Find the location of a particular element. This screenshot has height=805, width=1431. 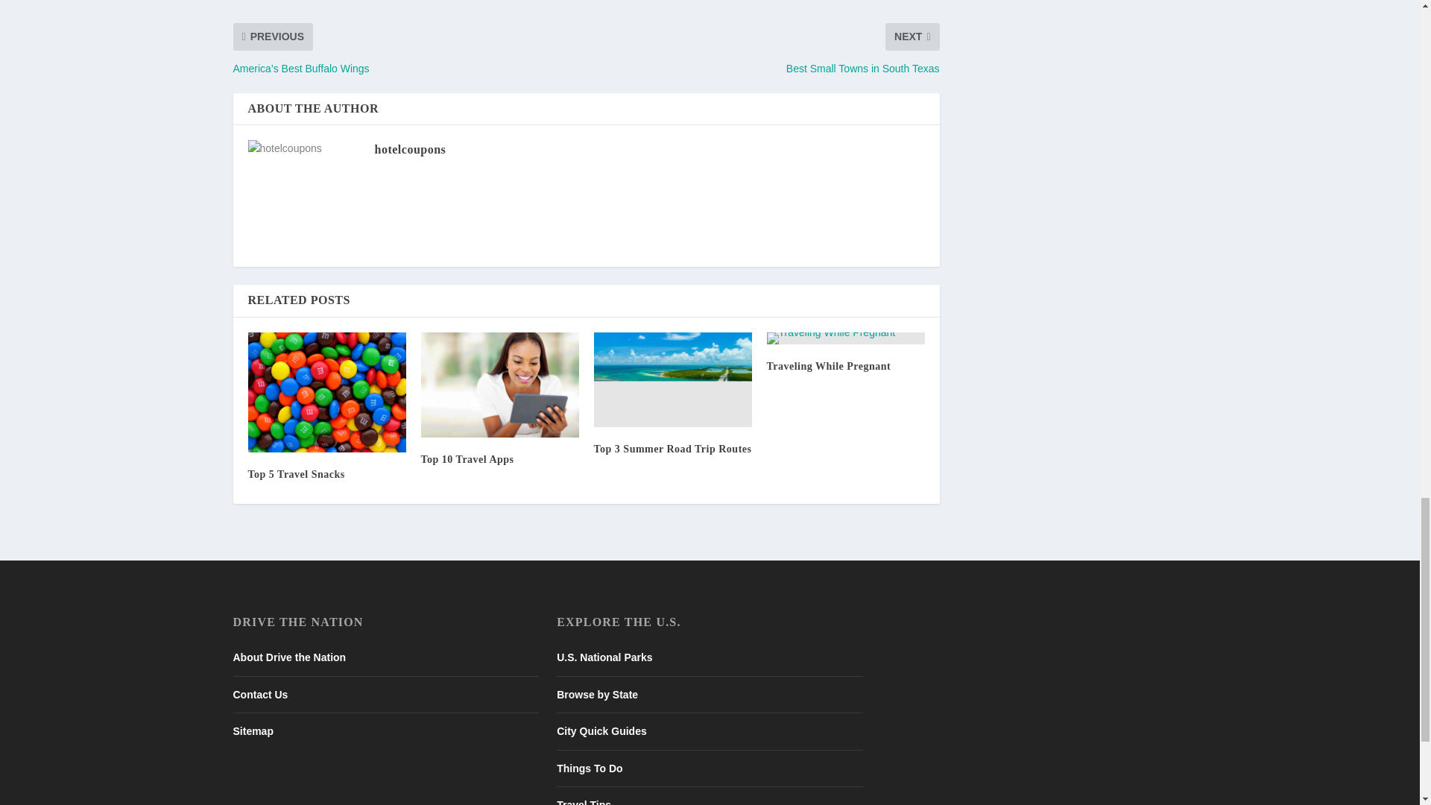

Top 5 Travel Snacks is located at coordinates (326, 392).